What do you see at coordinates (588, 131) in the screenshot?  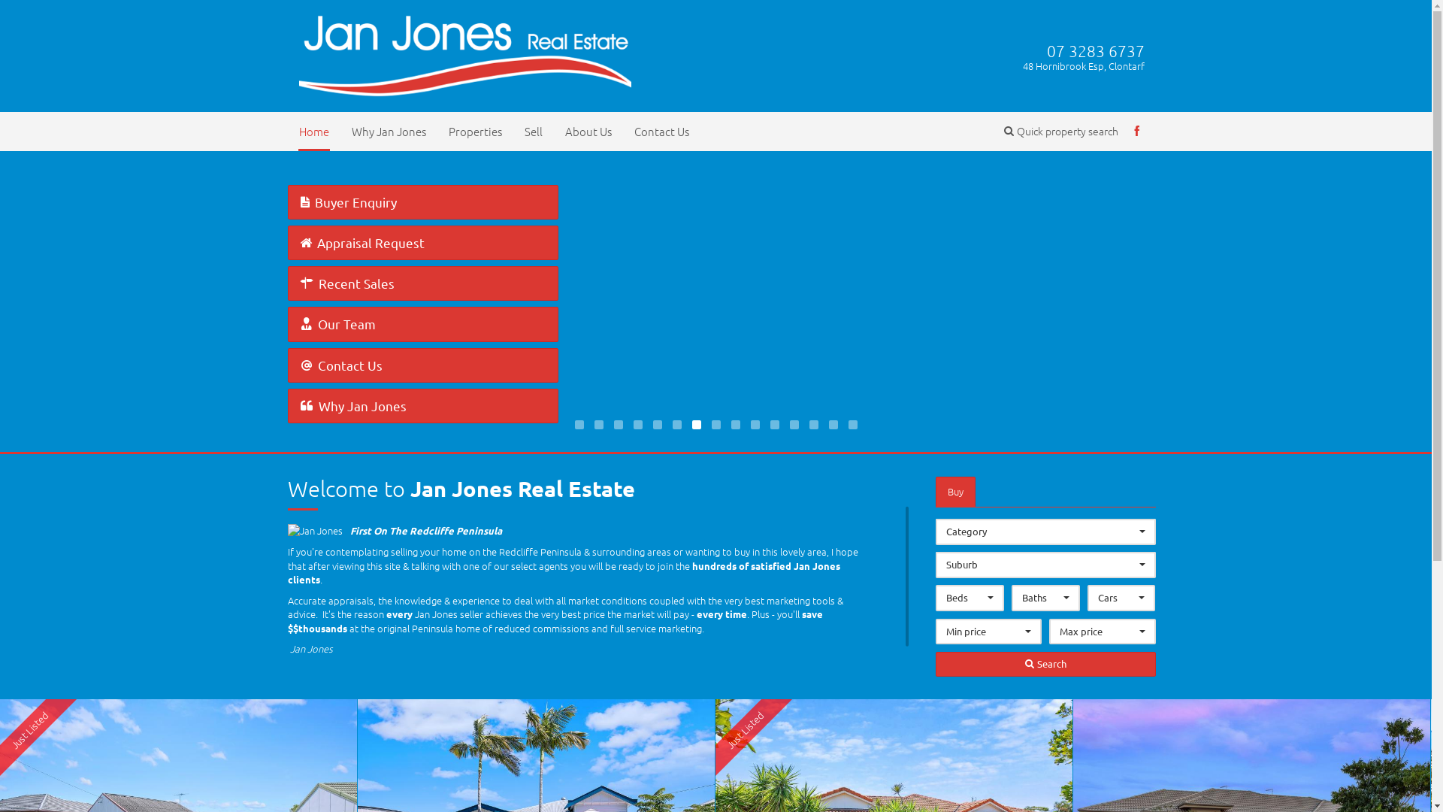 I see `About Us` at bounding box center [588, 131].